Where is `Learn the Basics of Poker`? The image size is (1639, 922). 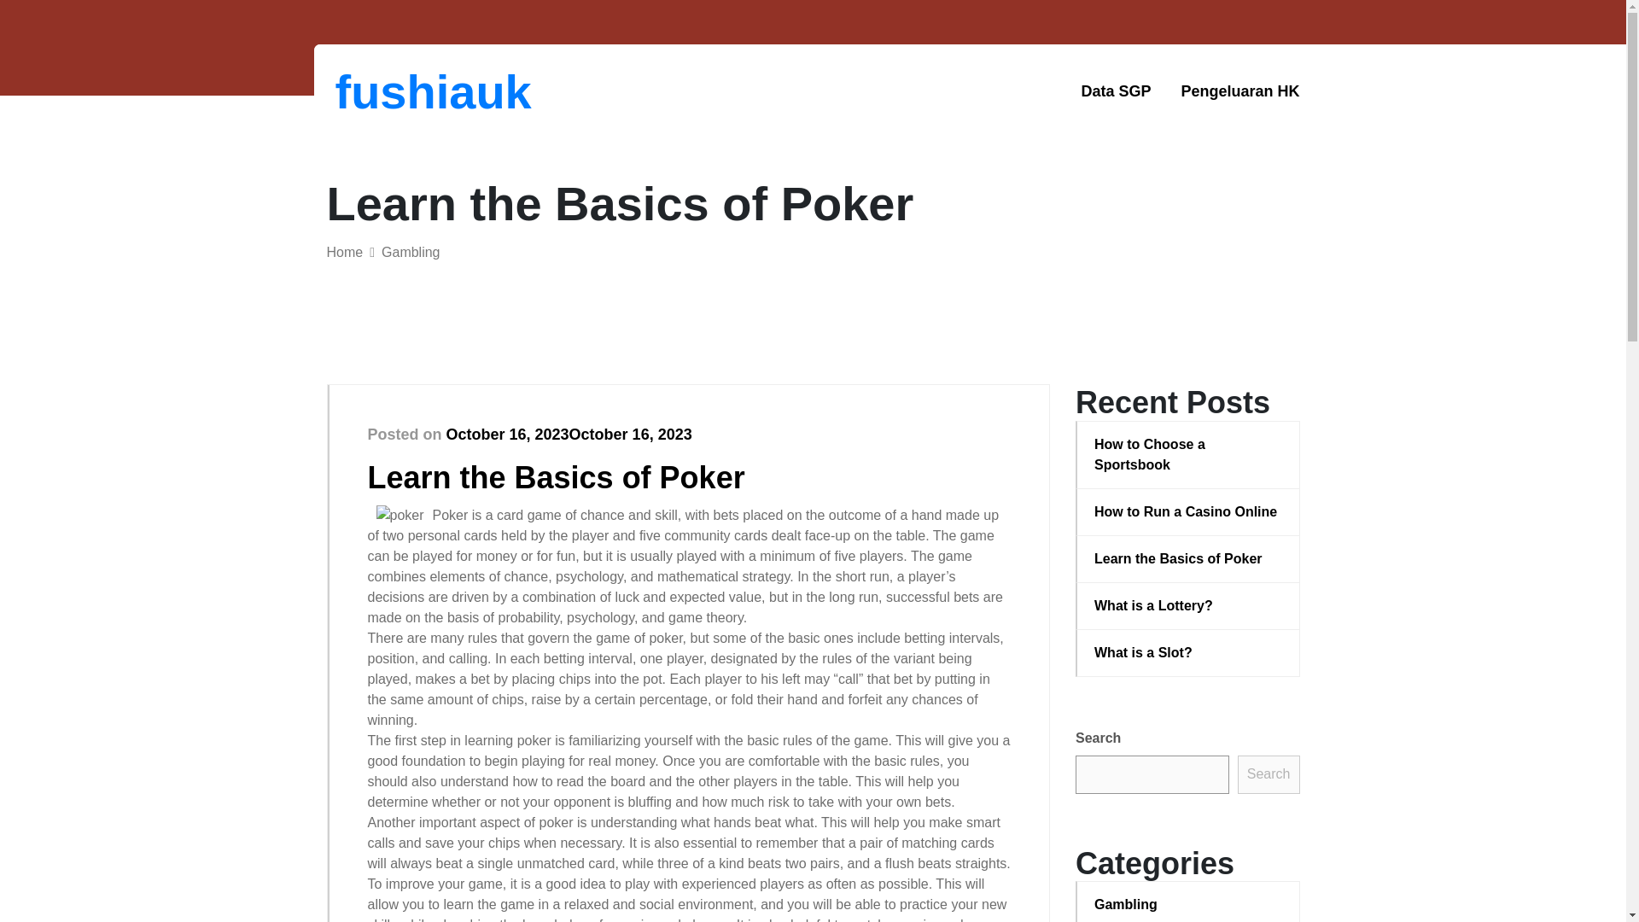
Learn the Basics of Poker is located at coordinates (1188, 558).